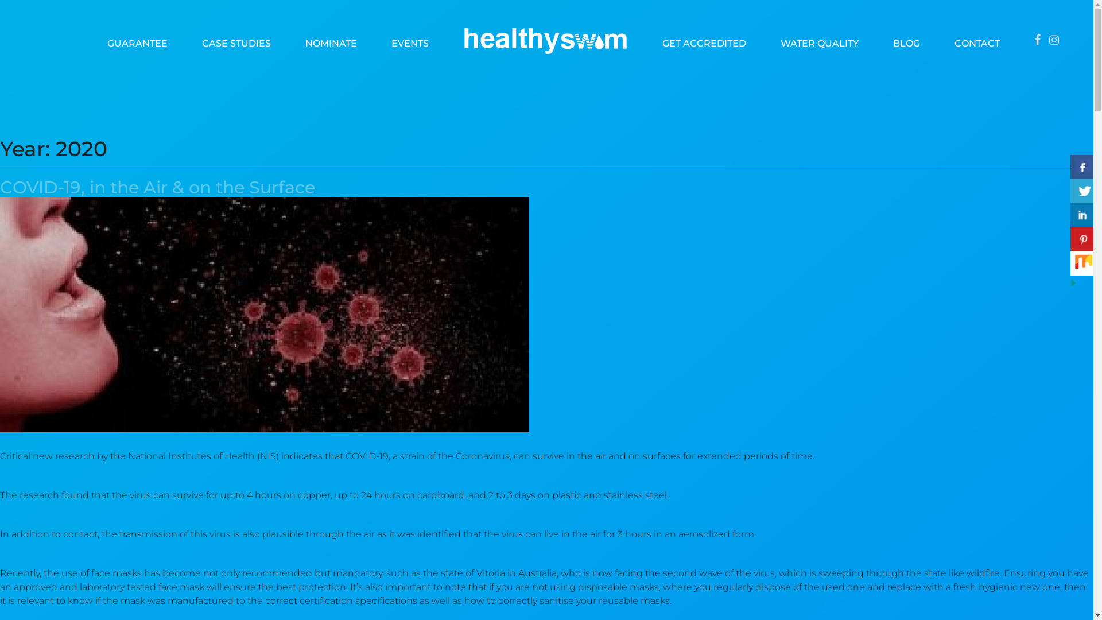 The image size is (1102, 620). Describe the element at coordinates (236, 40) in the screenshot. I see `CASE STUDIES` at that location.